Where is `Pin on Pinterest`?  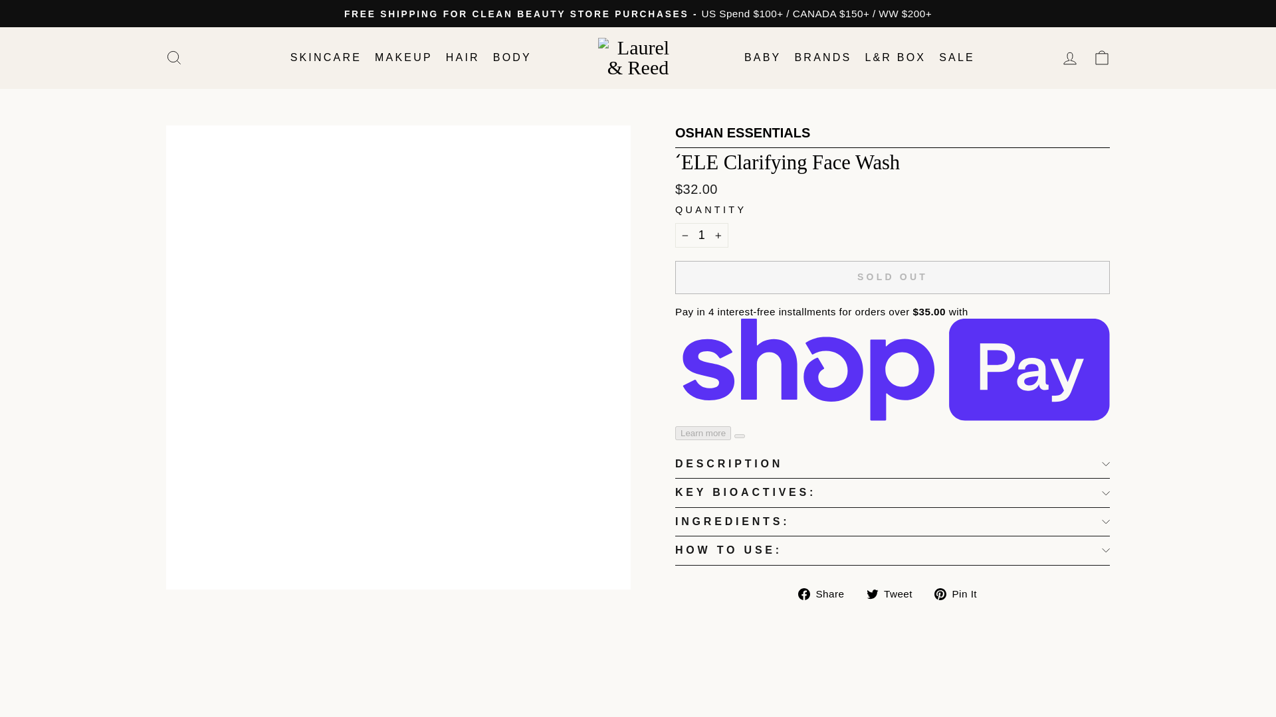
Pin on Pinterest is located at coordinates (960, 594).